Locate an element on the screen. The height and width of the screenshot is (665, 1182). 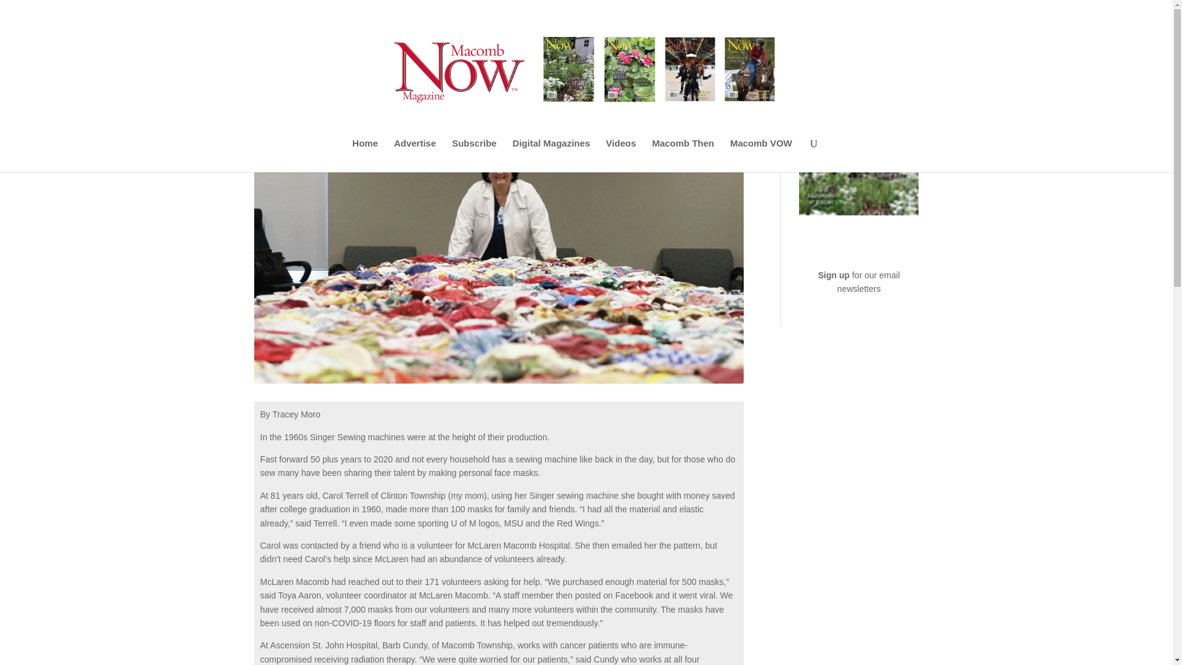
Macomb VOW is located at coordinates (761, 155).